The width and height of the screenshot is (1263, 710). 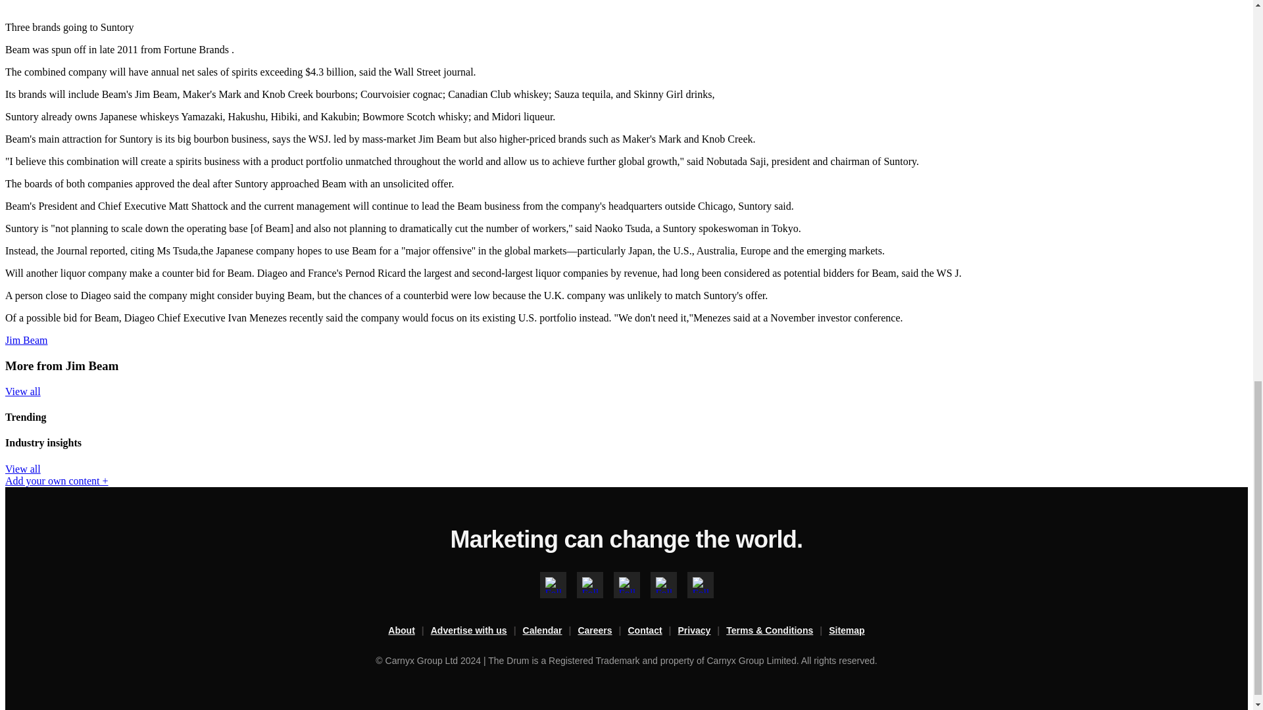 What do you see at coordinates (409, 631) in the screenshot?
I see `About` at bounding box center [409, 631].